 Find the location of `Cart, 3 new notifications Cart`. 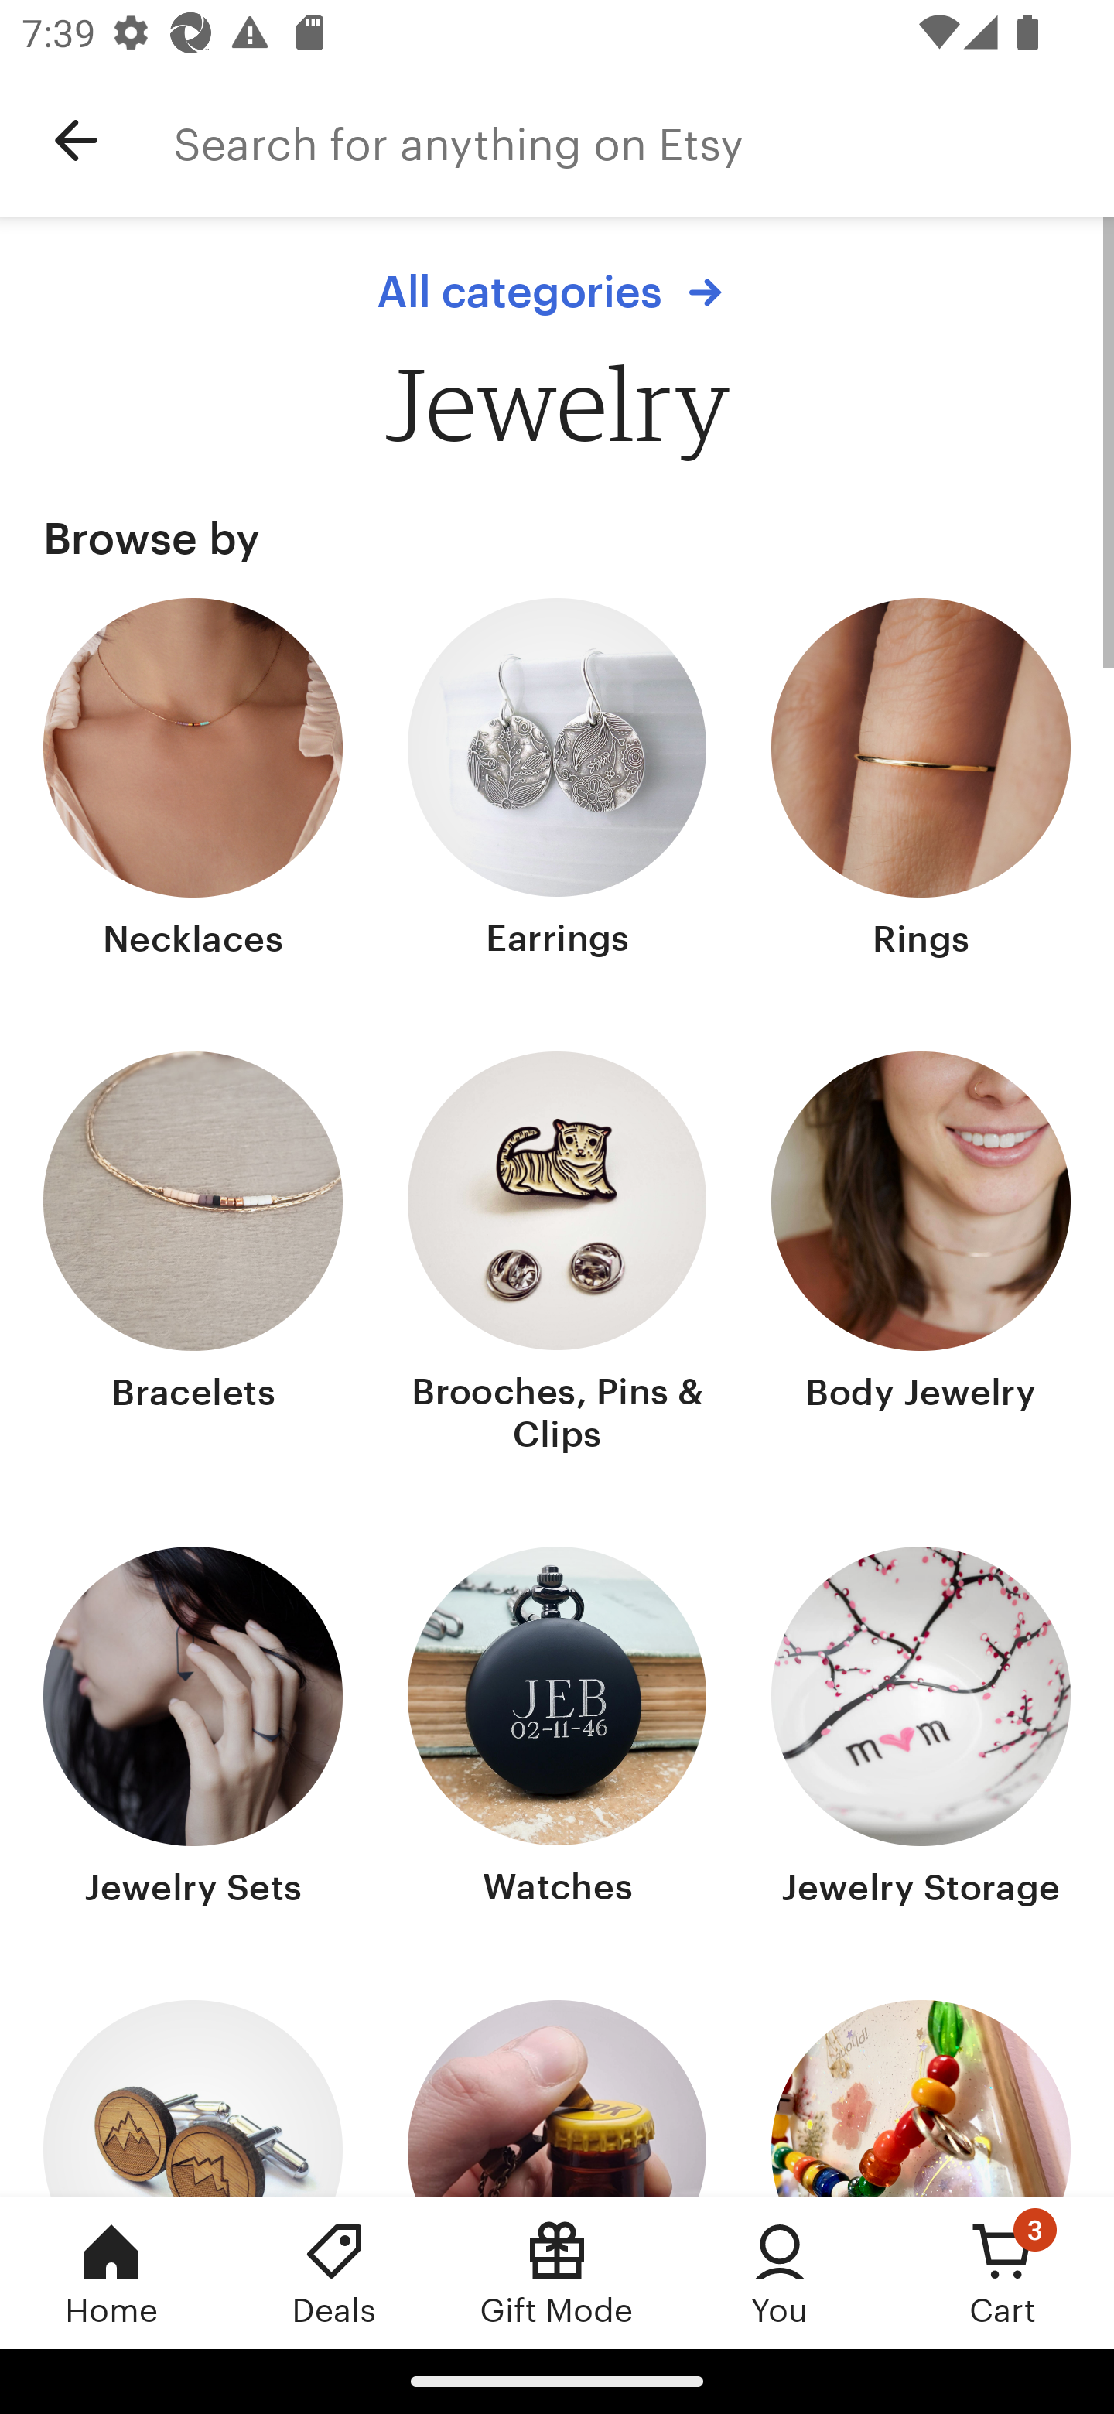

Cart, 3 new notifications Cart is located at coordinates (1003, 2272).